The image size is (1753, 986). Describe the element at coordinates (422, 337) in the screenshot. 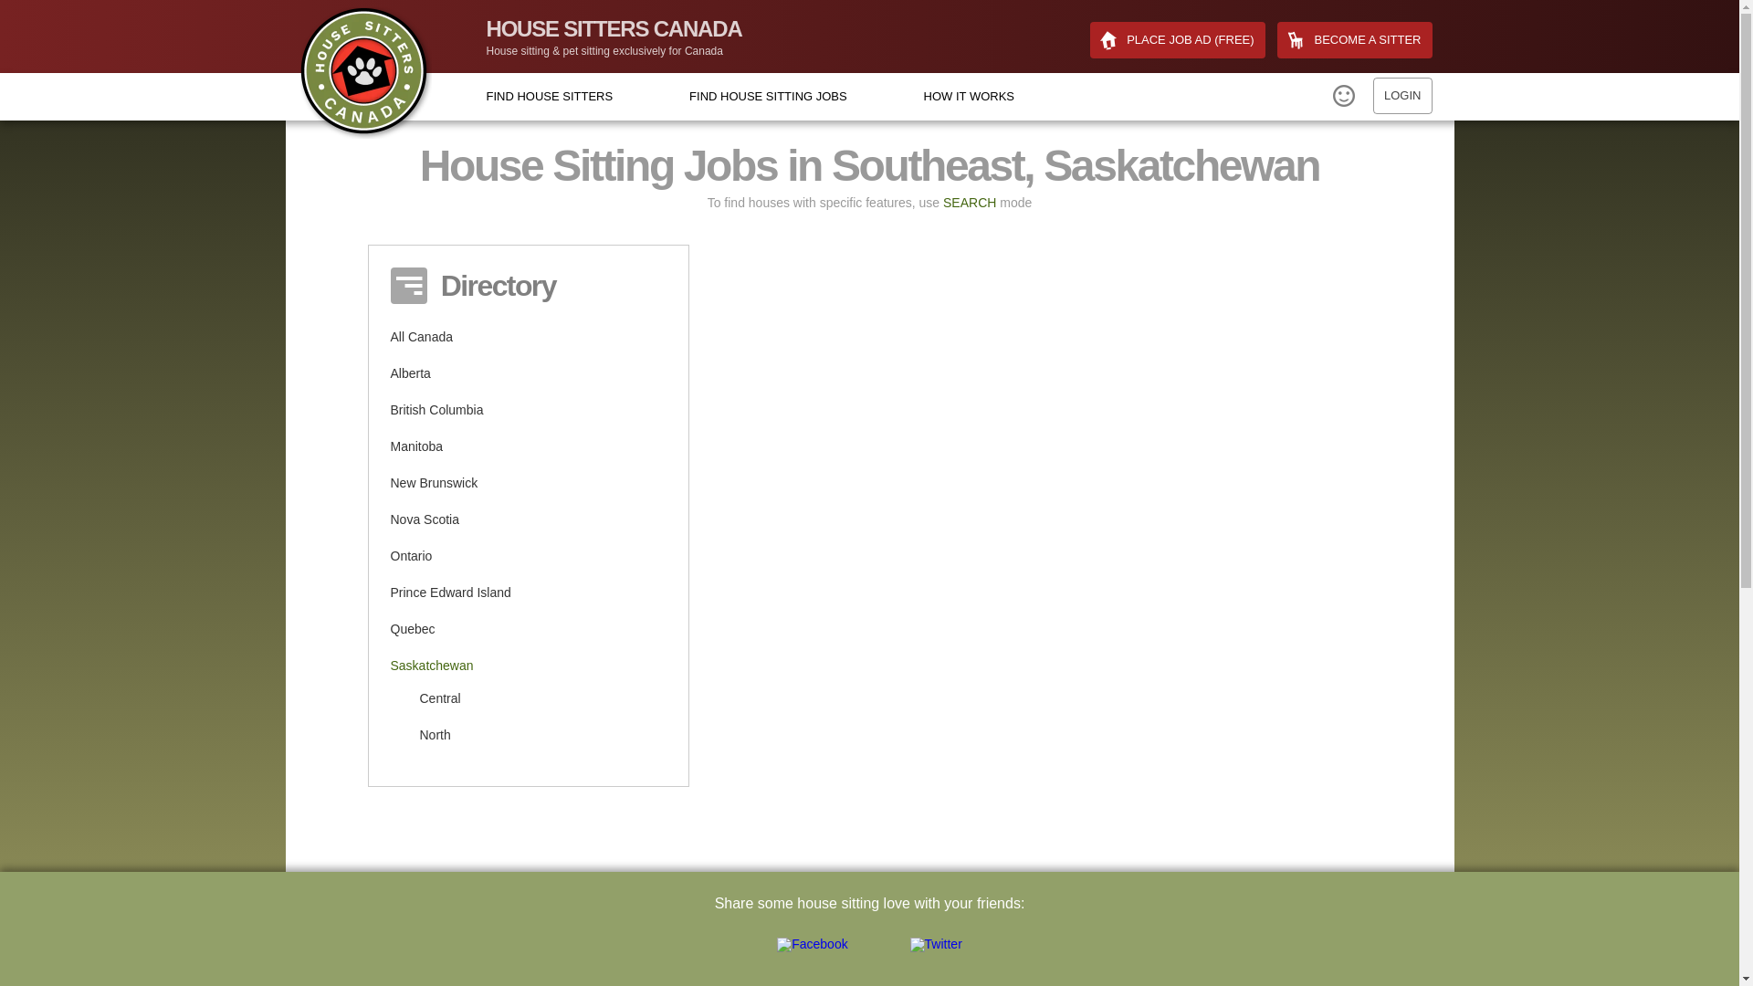

I see `All Canada` at that location.